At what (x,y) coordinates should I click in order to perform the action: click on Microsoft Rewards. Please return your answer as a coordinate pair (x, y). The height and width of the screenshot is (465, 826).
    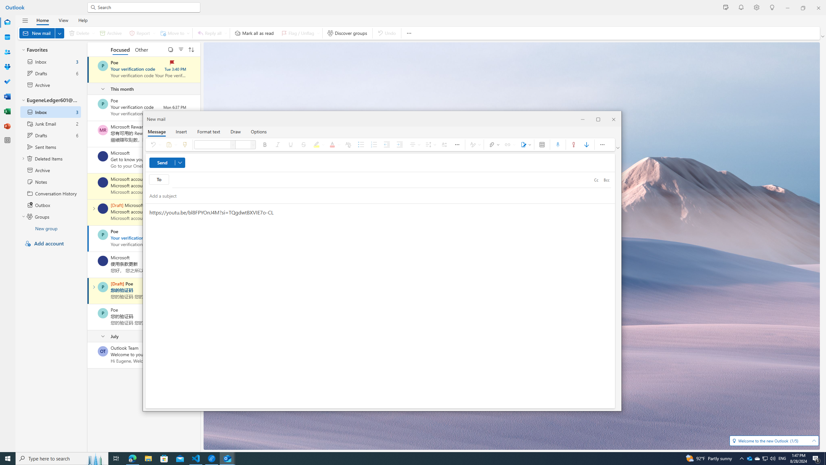
    Looking at the image, I should click on (103, 130).